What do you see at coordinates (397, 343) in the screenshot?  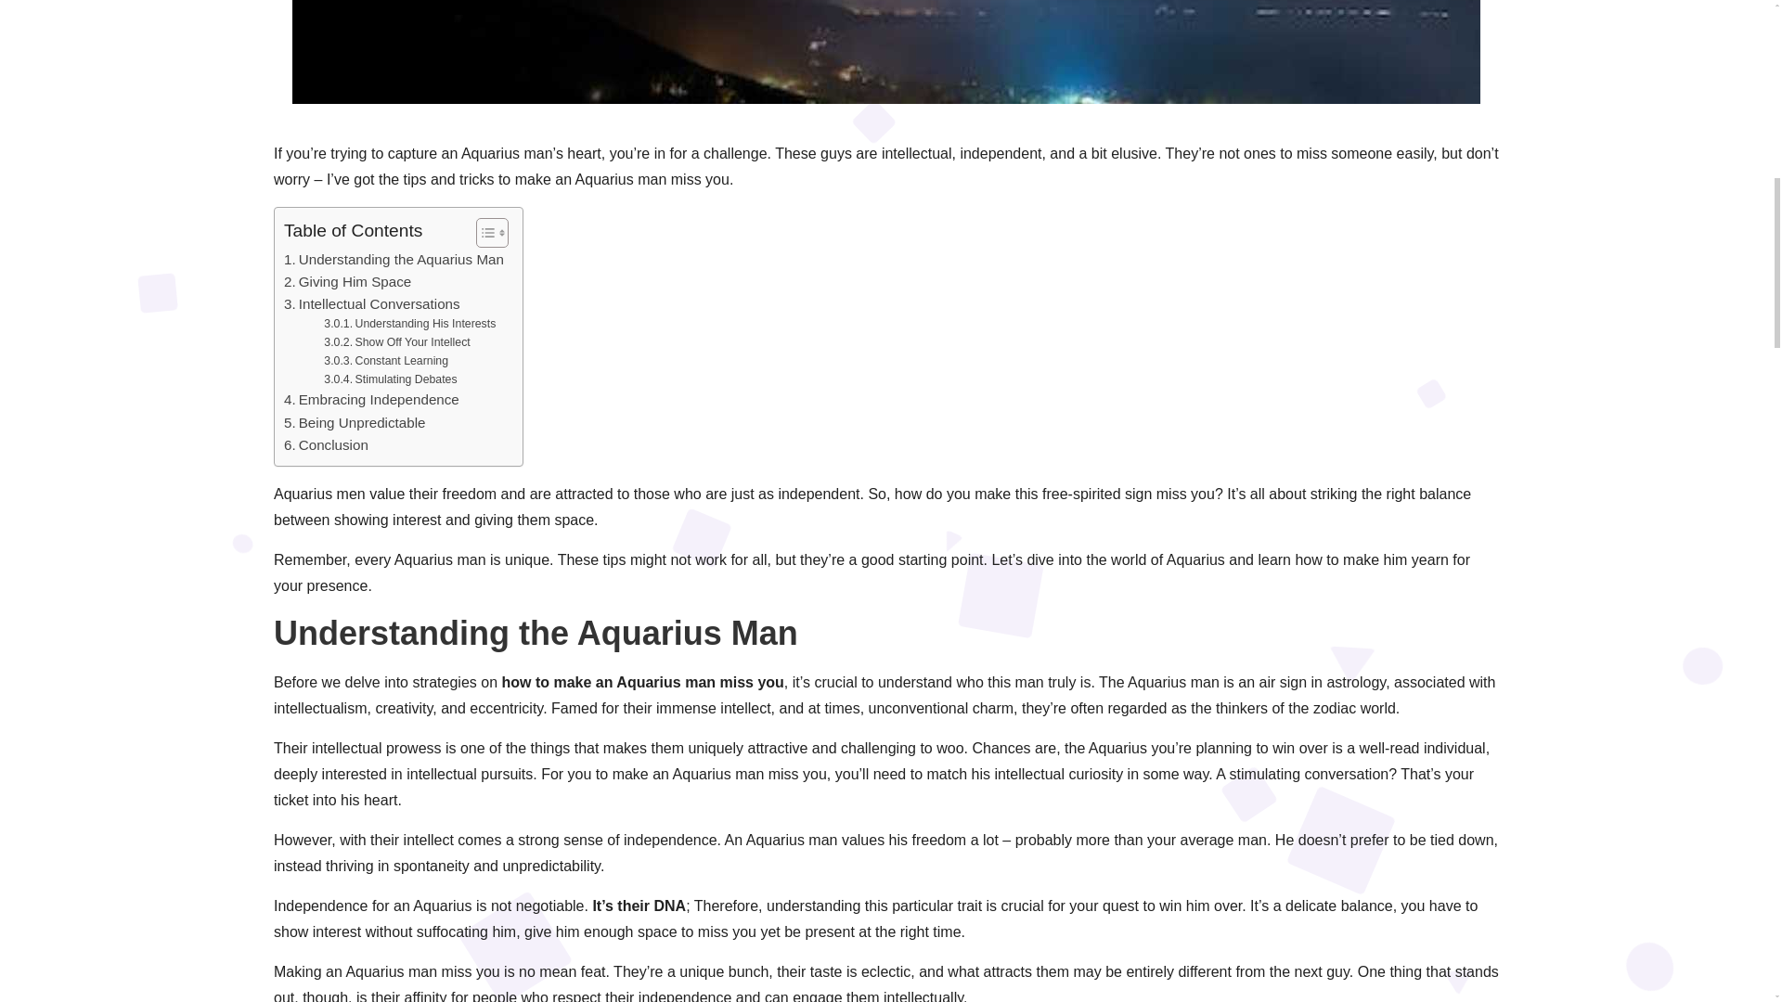 I see `Show Off Your Intellect` at bounding box center [397, 343].